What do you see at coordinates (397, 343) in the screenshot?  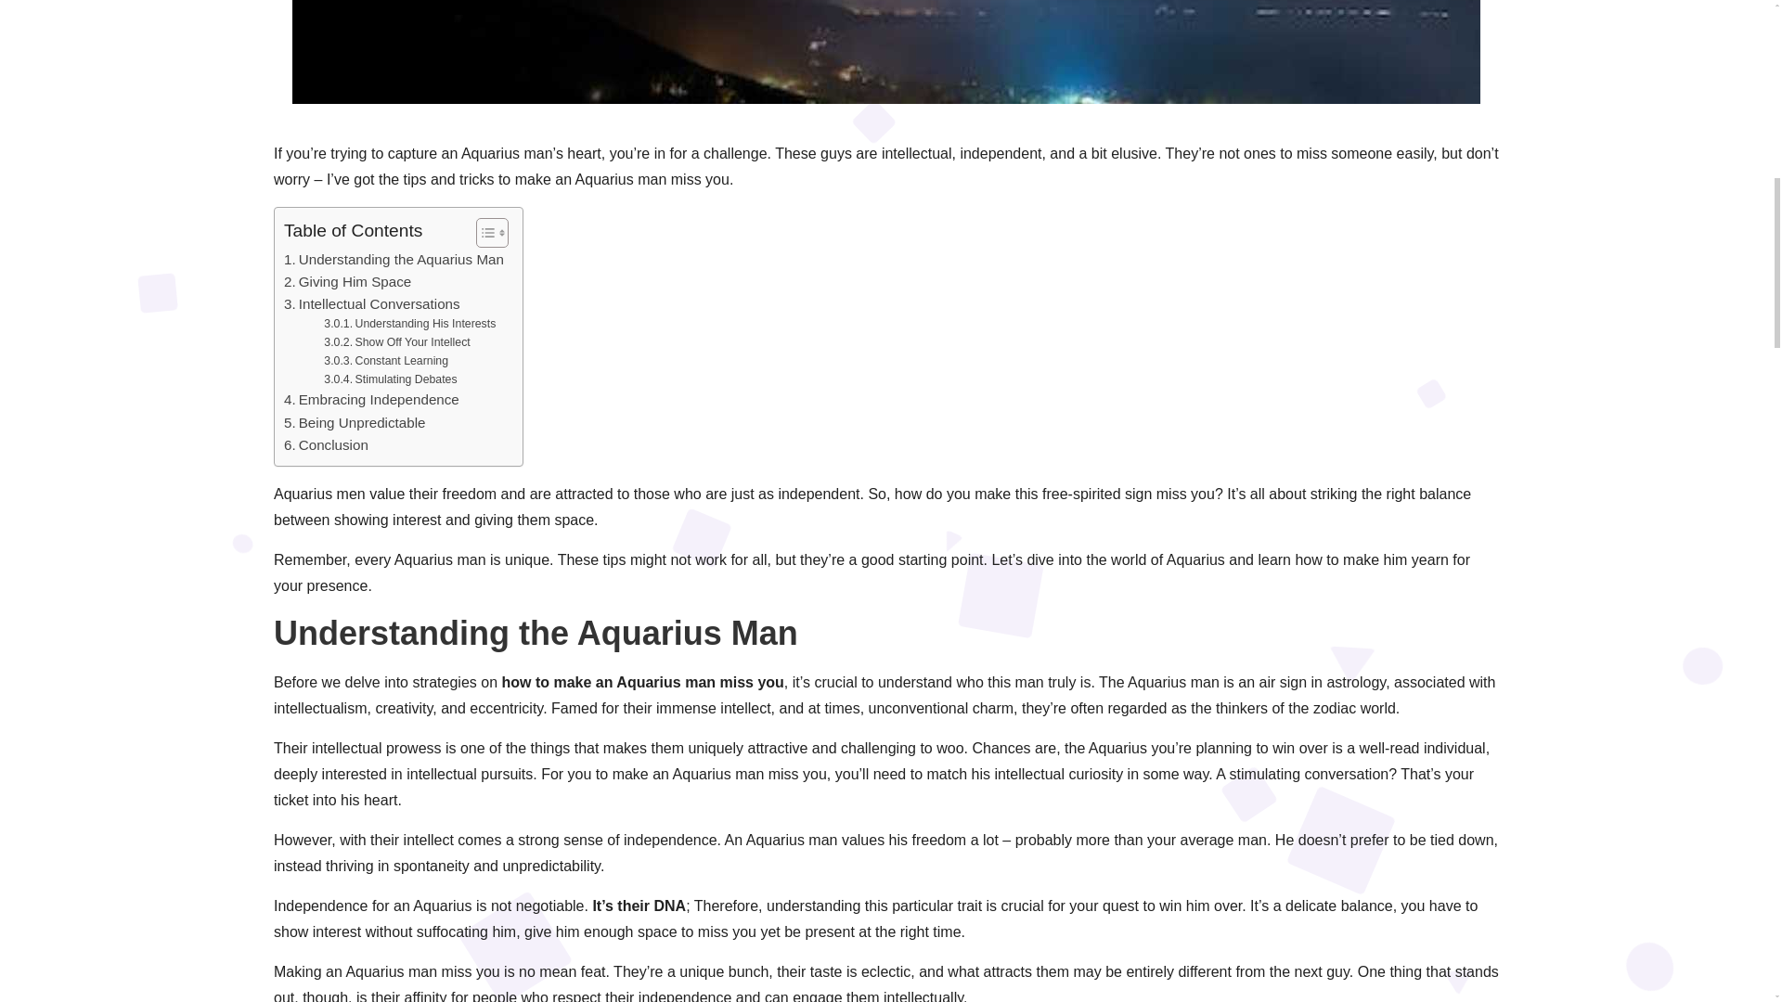 I see `Show Off Your Intellect` at bounding box center [397, 343].